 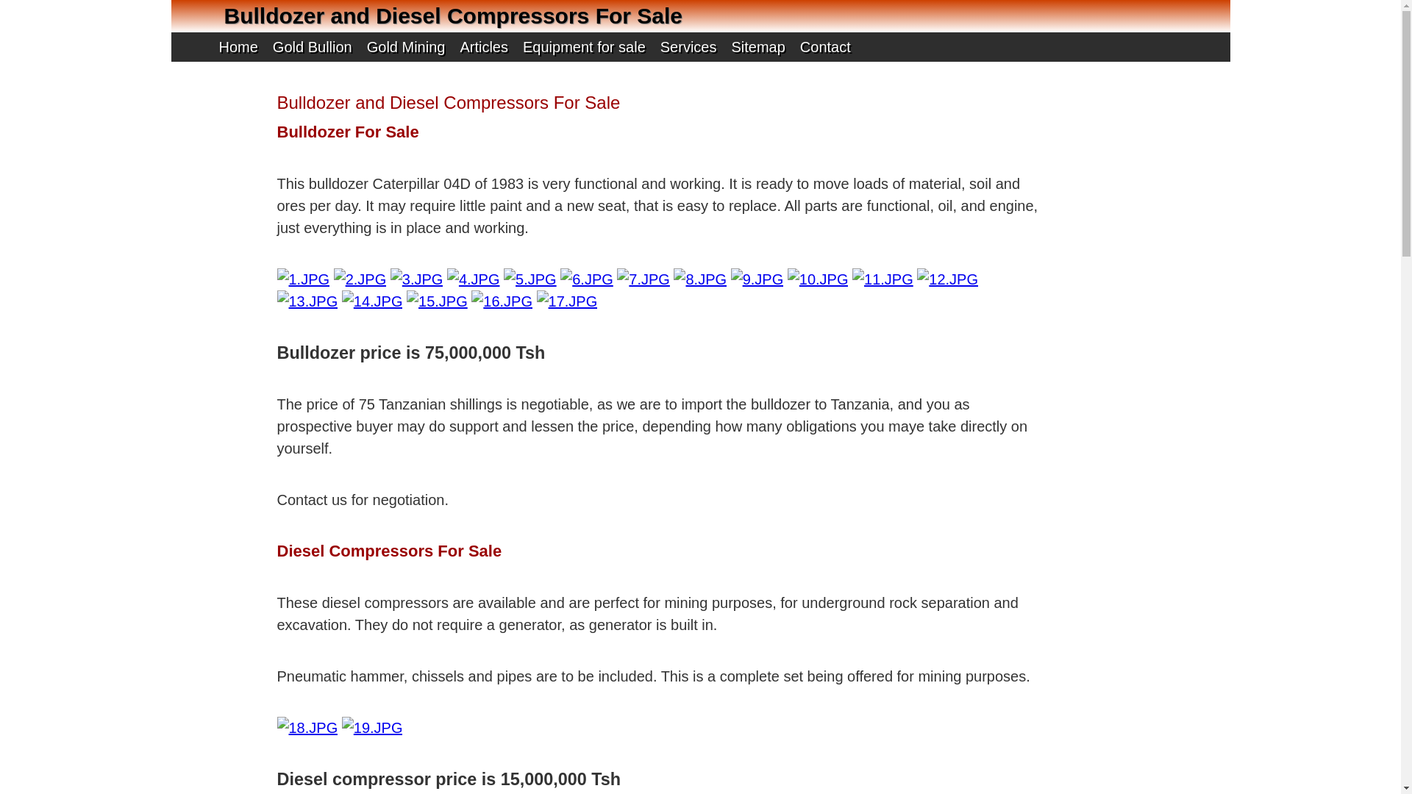 I want to click on 10.JPG, so click(x=818, y=279).